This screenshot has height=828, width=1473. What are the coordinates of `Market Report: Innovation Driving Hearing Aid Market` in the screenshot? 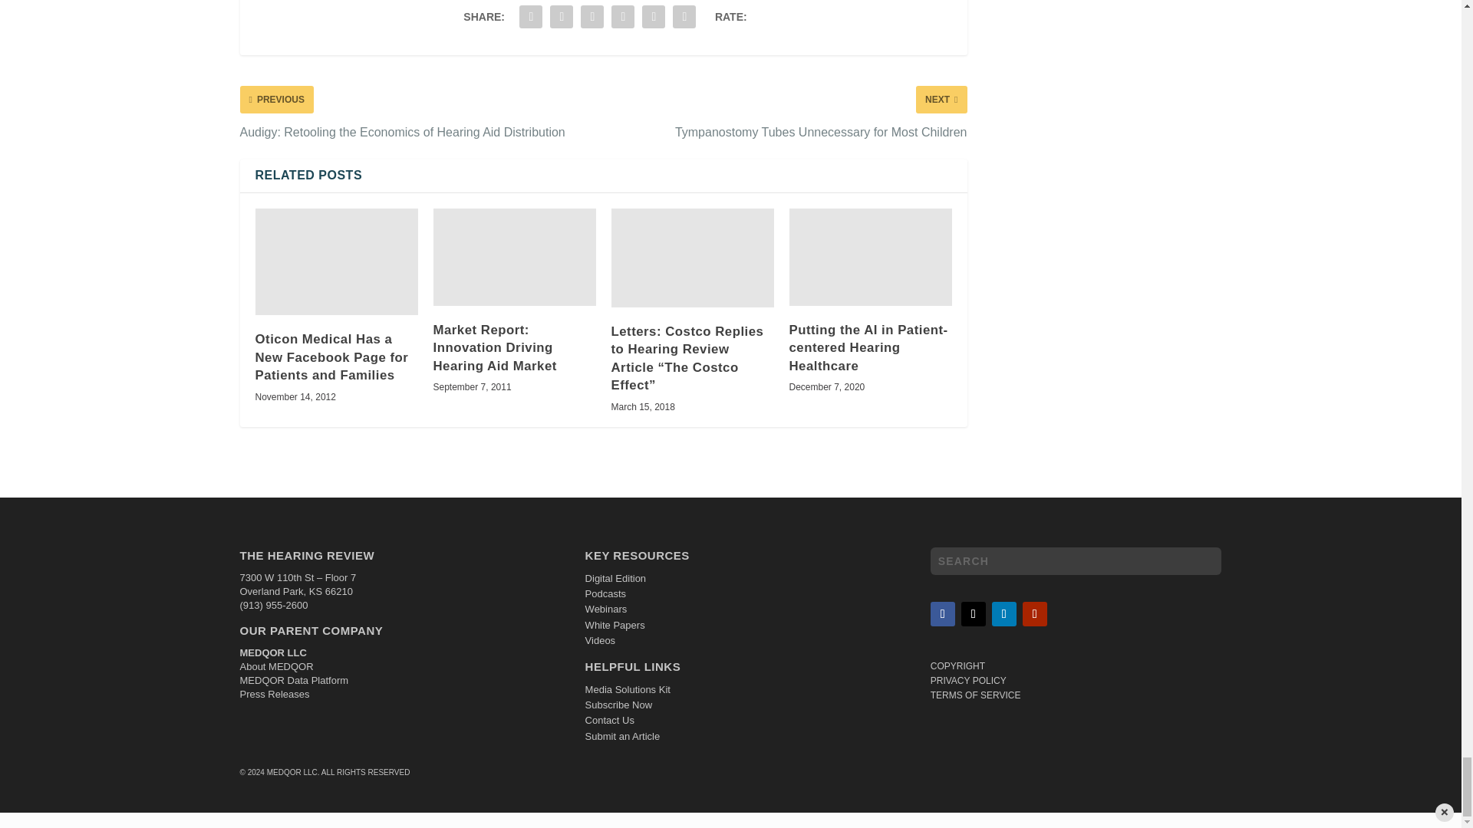 It's located at (514, 256).